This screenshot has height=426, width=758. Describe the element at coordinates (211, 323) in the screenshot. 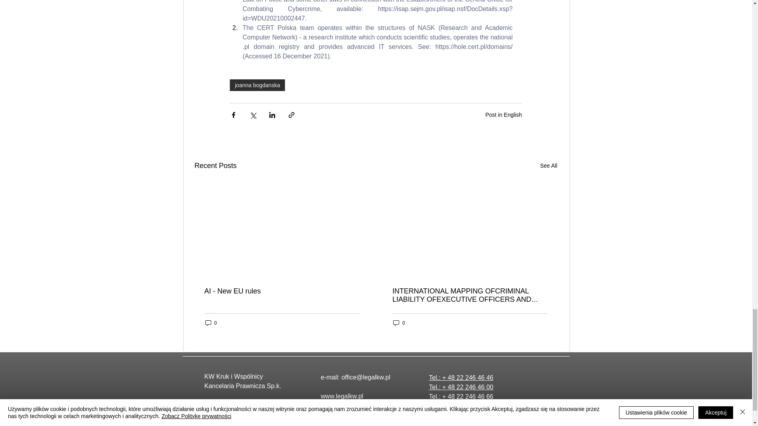

I see `0` at that location.